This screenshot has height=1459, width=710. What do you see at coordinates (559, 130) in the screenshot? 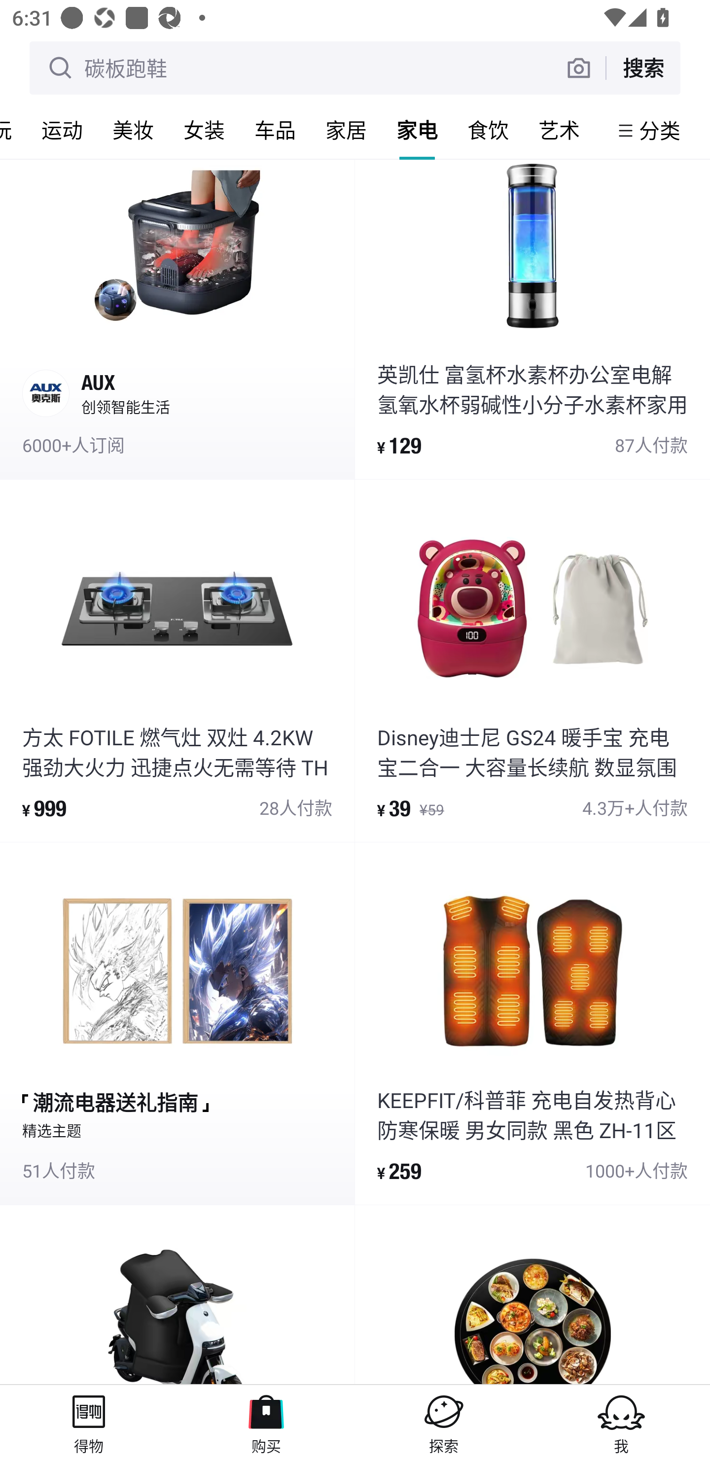
I see `艺术` at bounding box center [559, 130].